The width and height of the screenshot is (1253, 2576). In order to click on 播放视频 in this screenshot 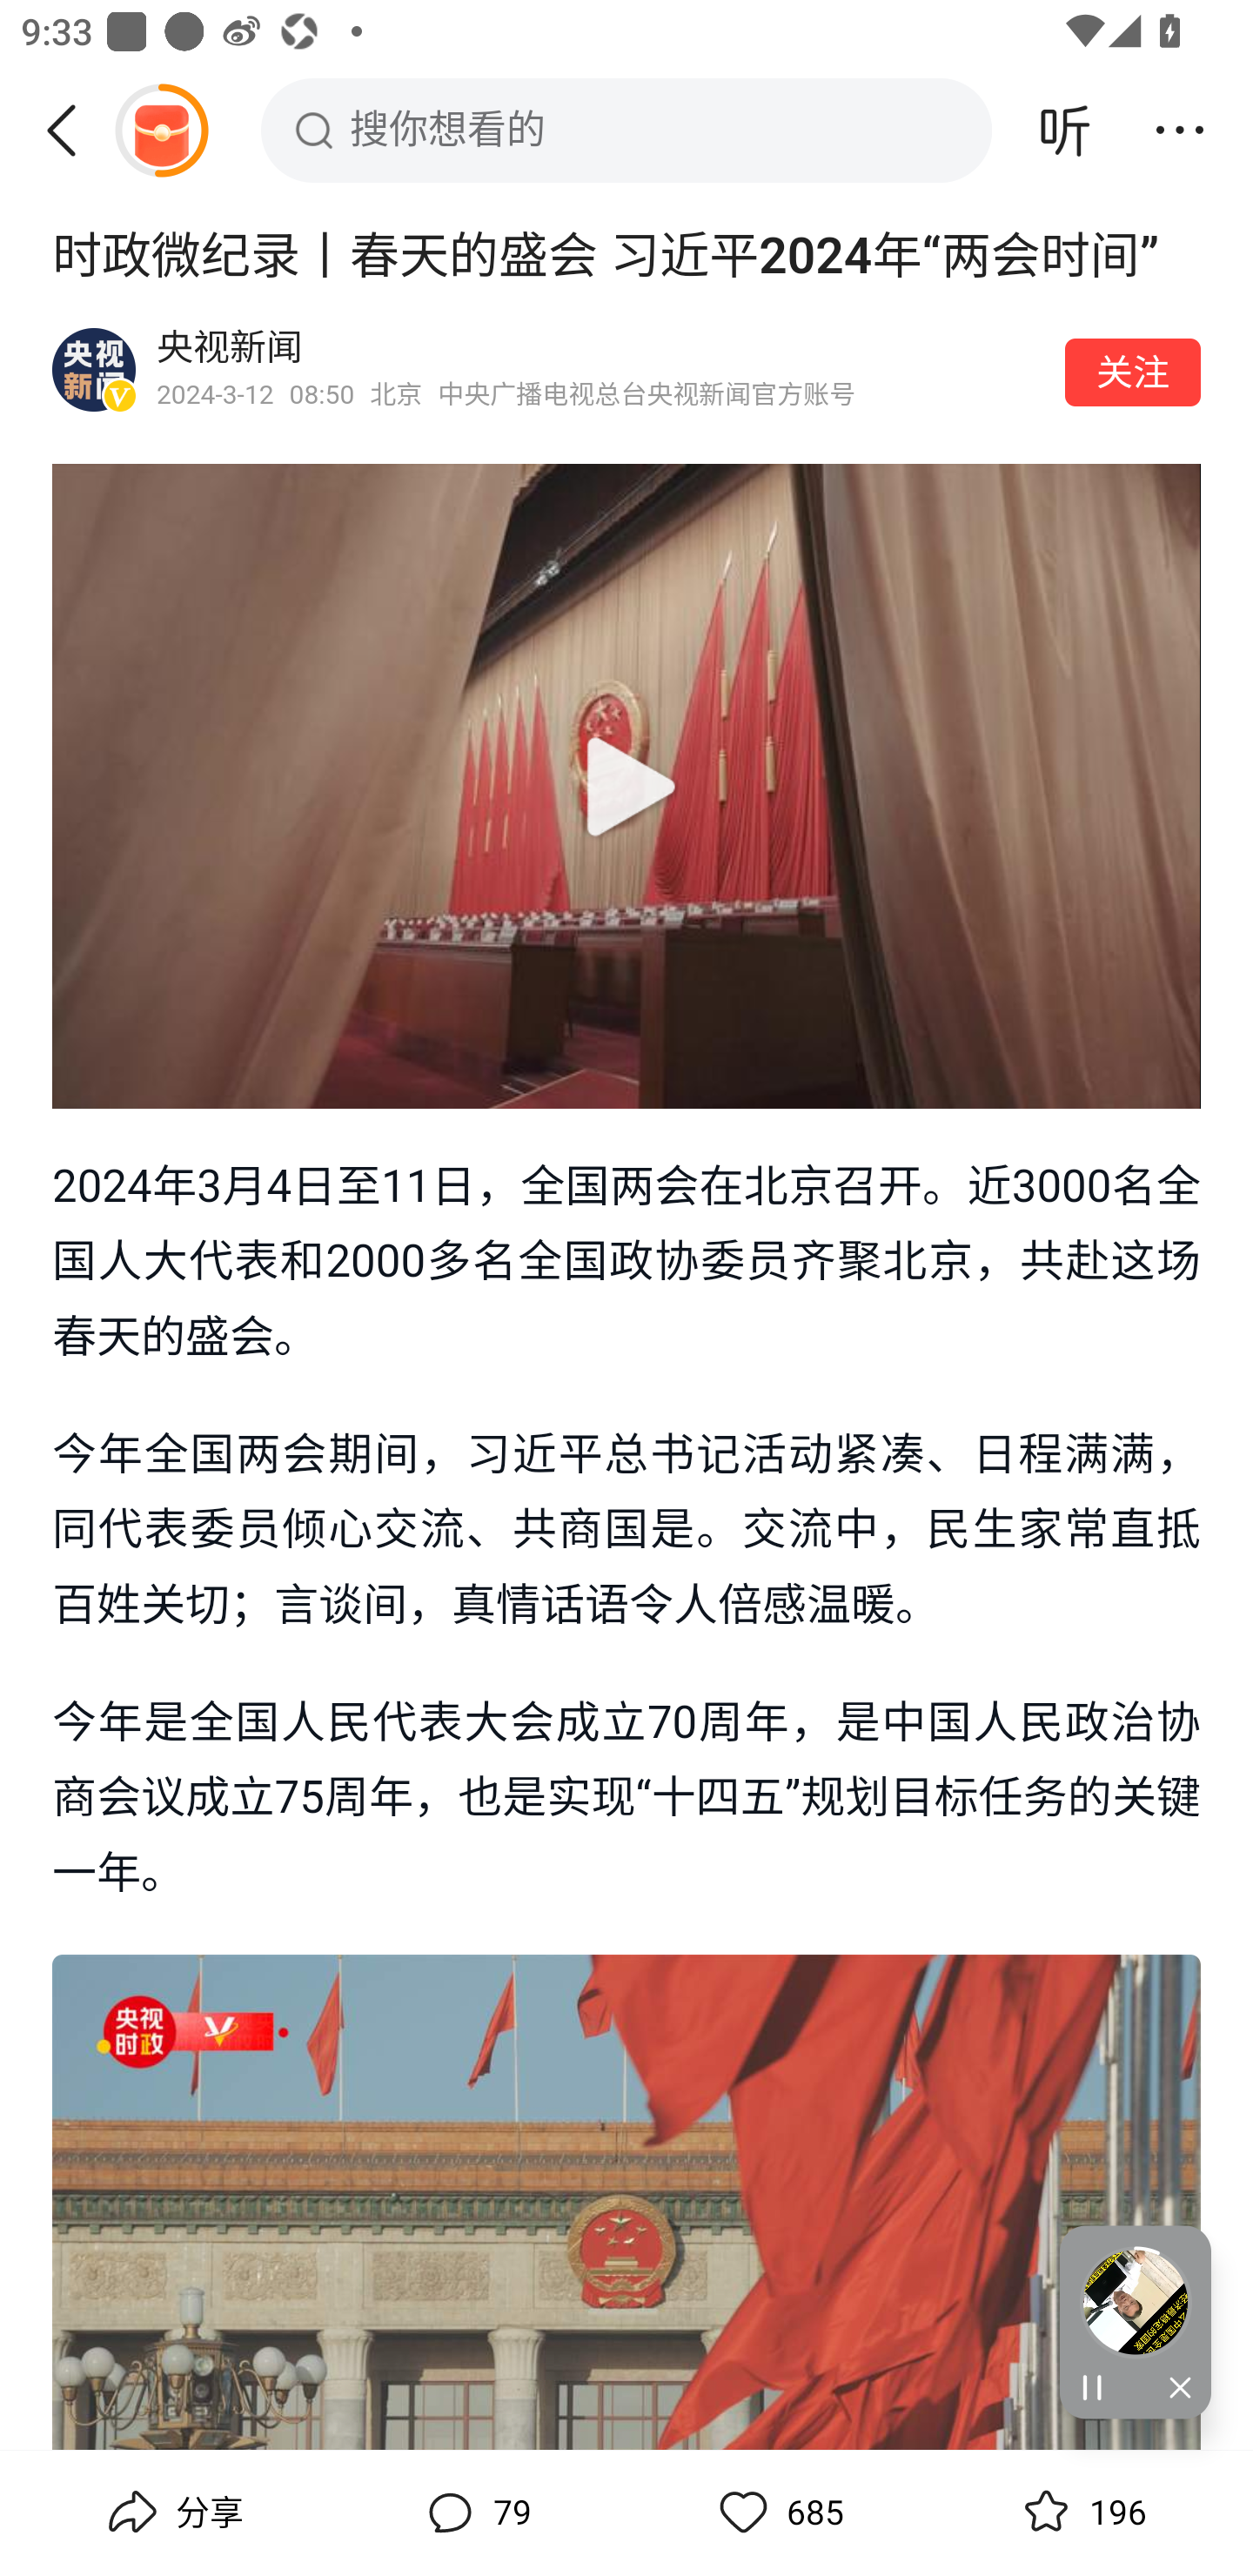, I will do `click(626, 785)`.